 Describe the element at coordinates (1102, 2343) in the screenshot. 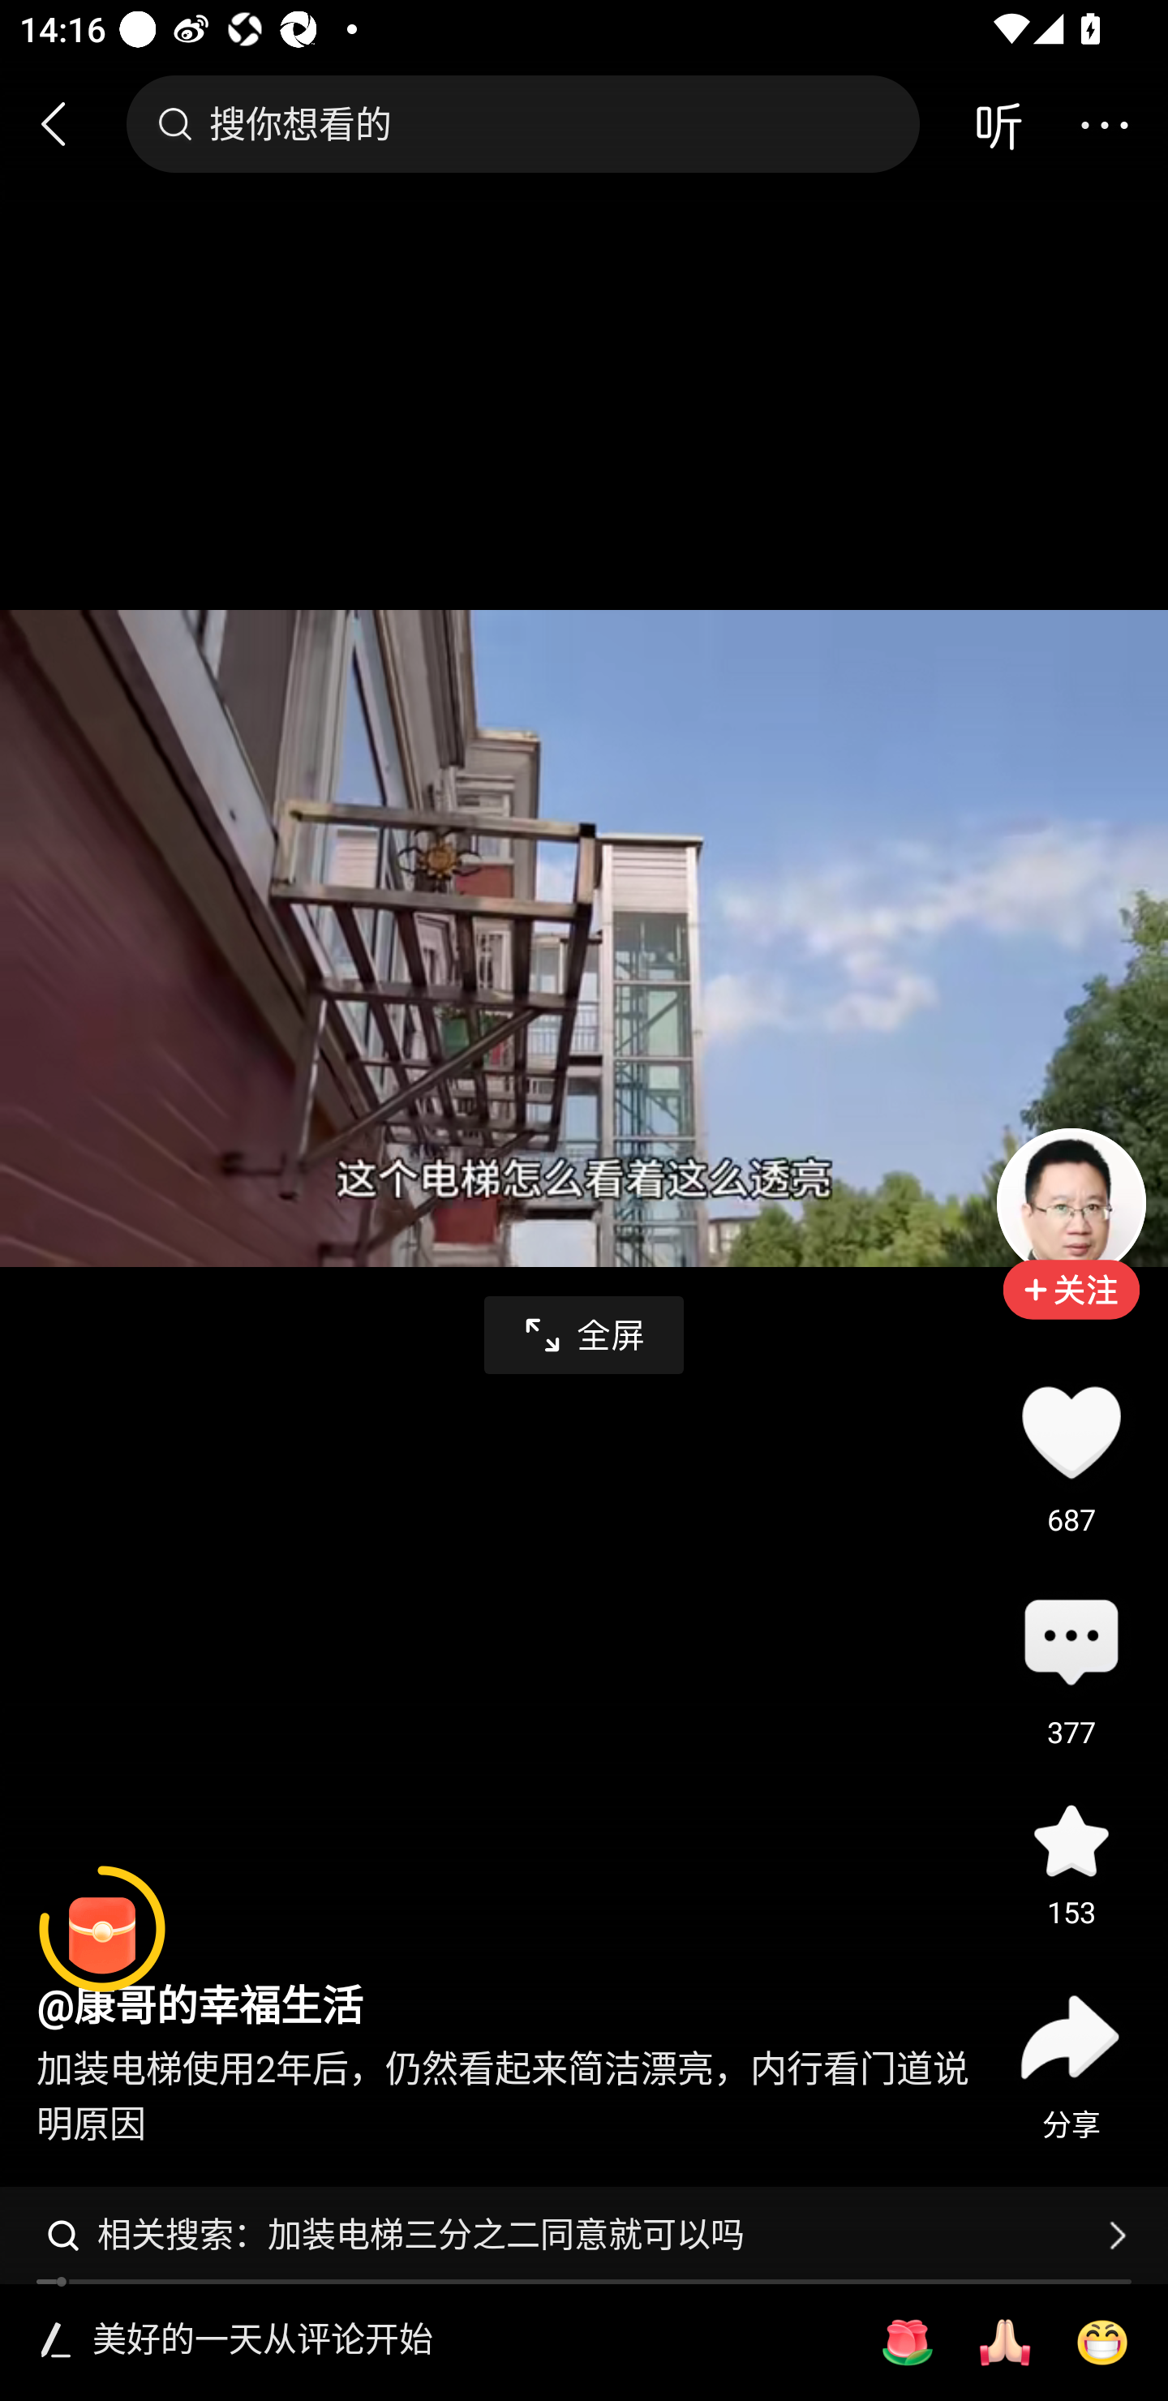

I see `[呲牙]` at that location.